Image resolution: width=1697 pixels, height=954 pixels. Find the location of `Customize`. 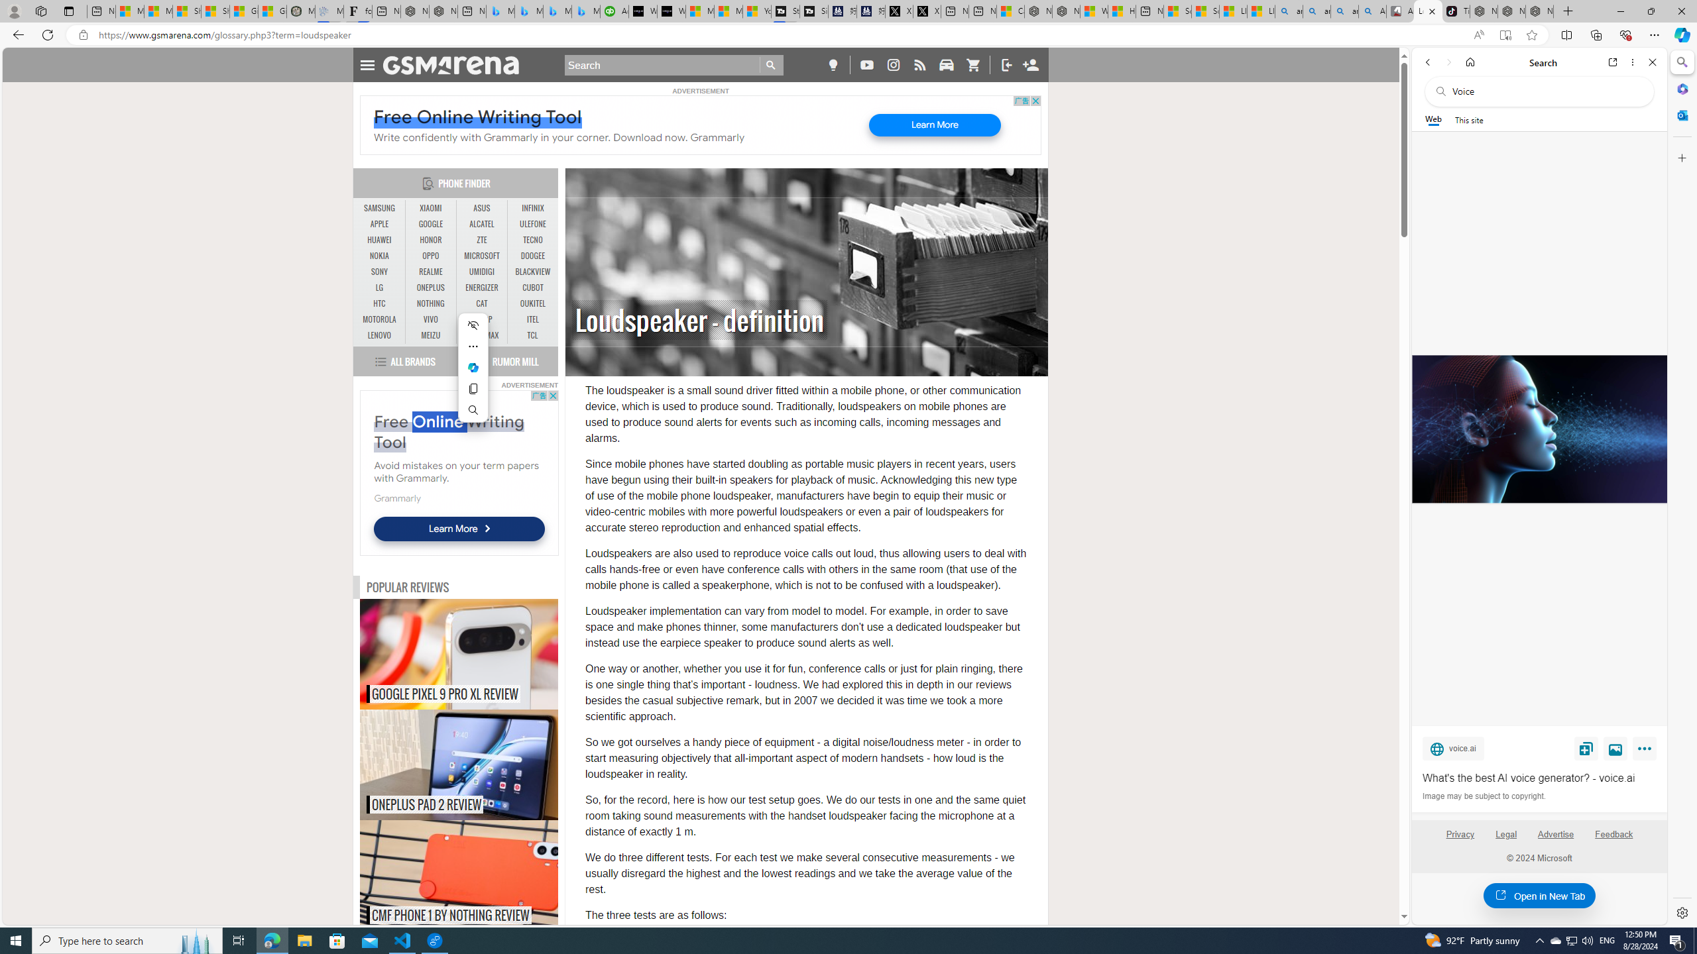

Customize is located at coordinates (1681, 158).